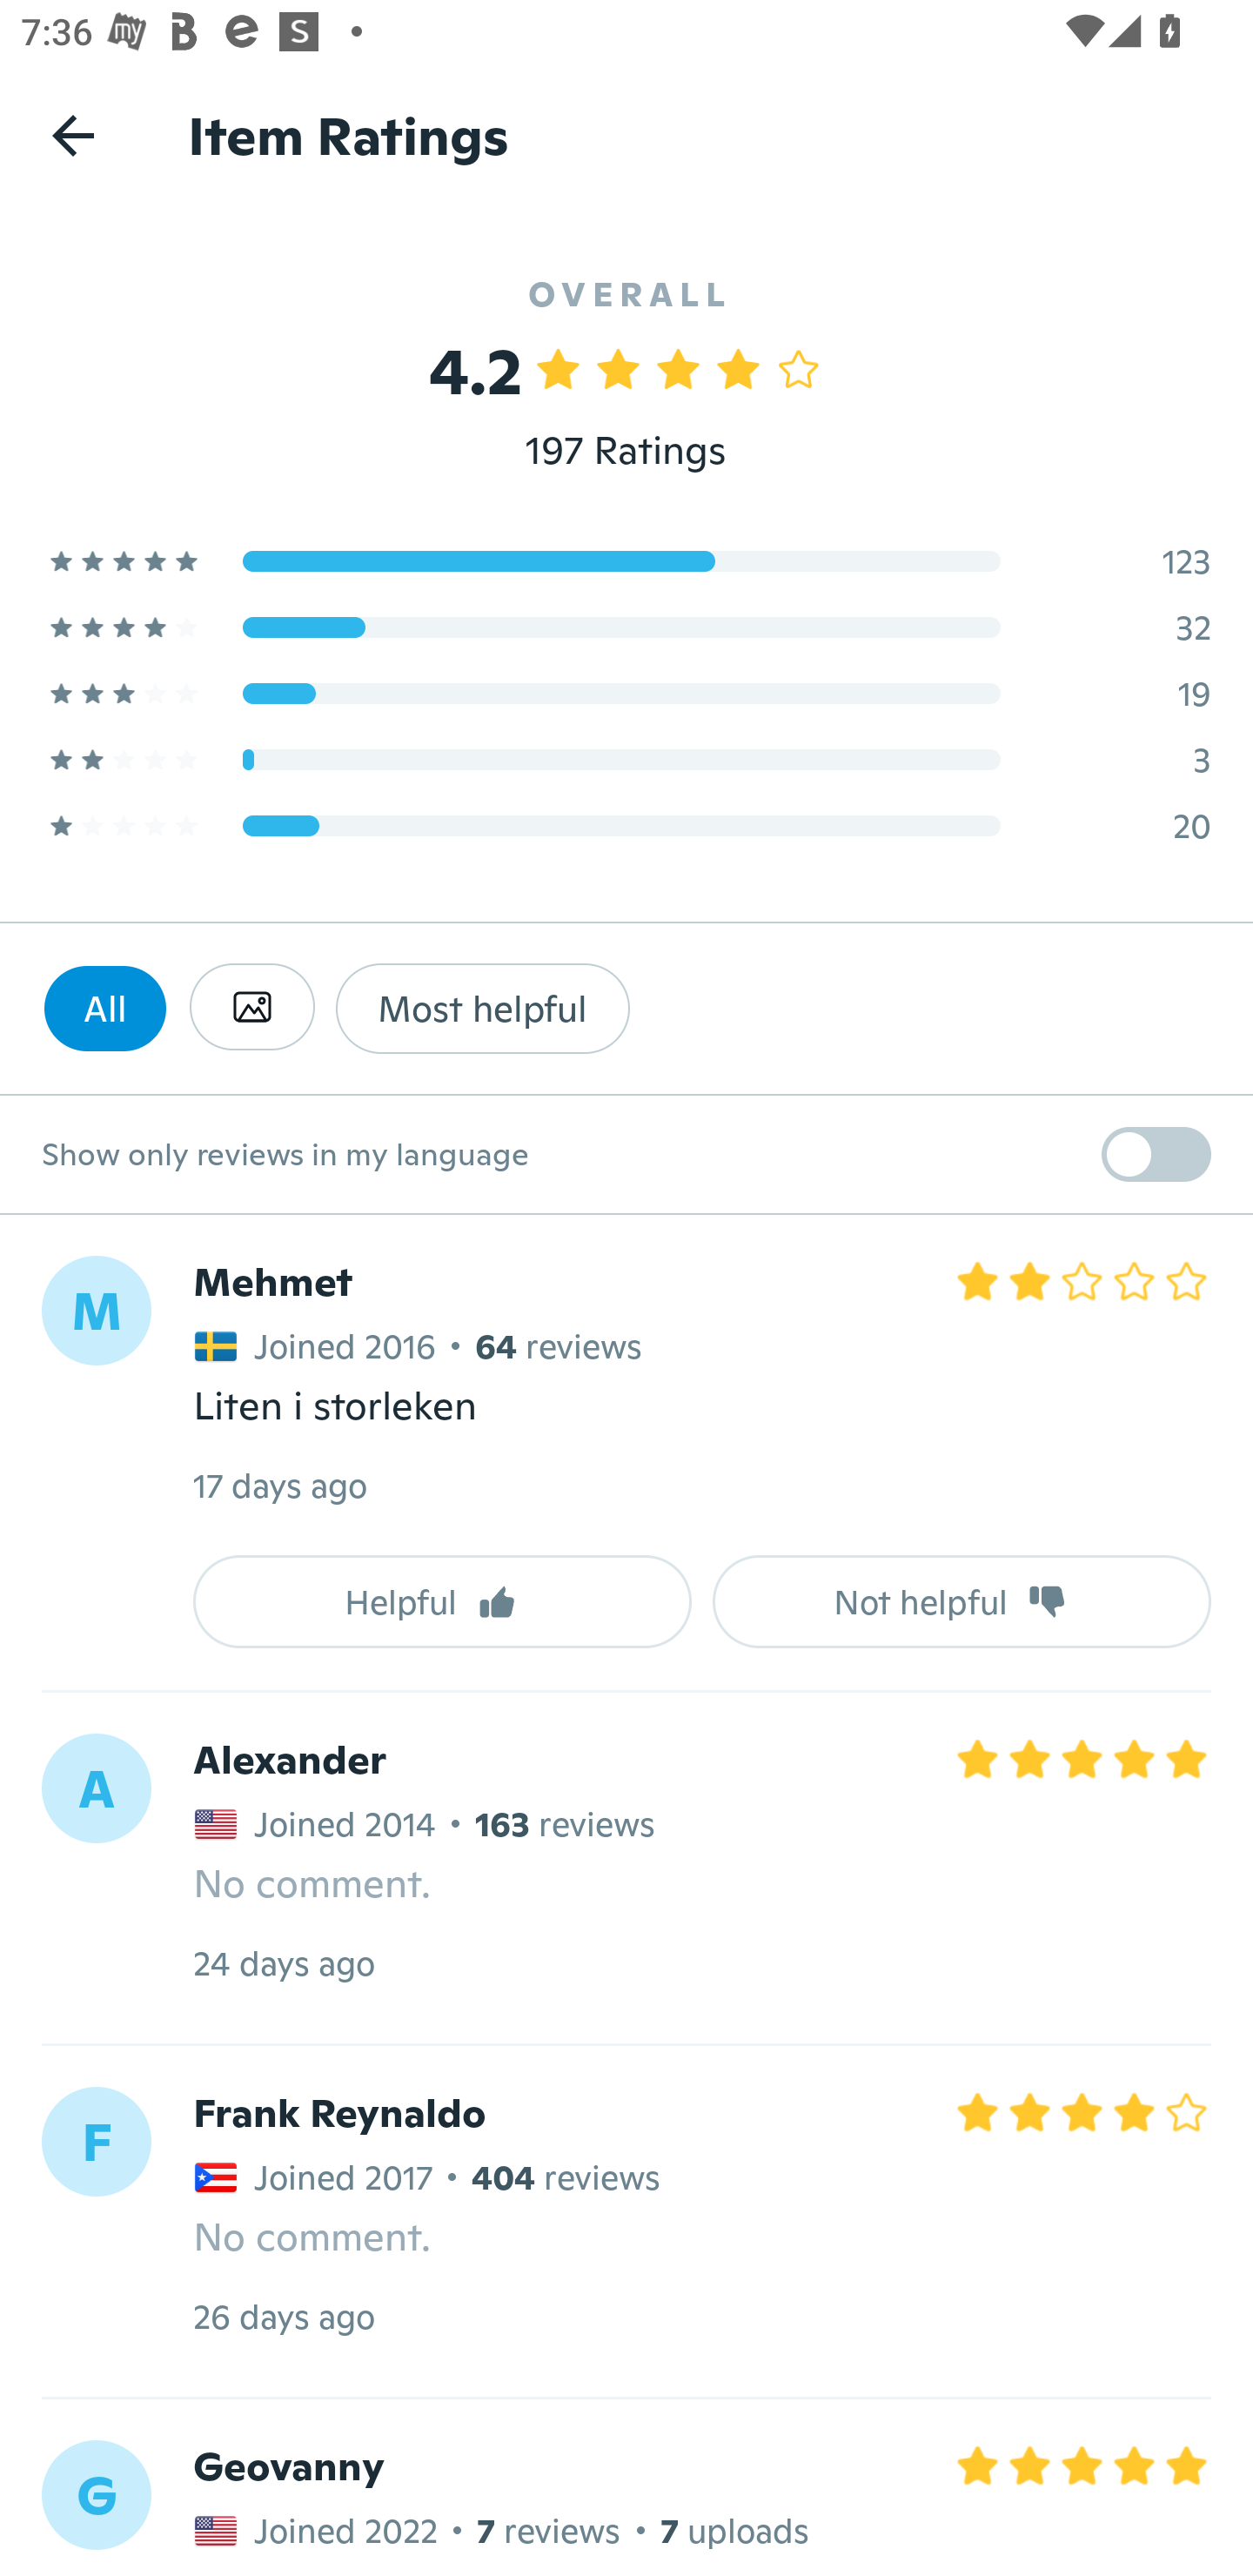 Image resolution: width=1253 pixels, height=2576 pixels. I want to click on 5 Star Rating 123, so click(626, 560).